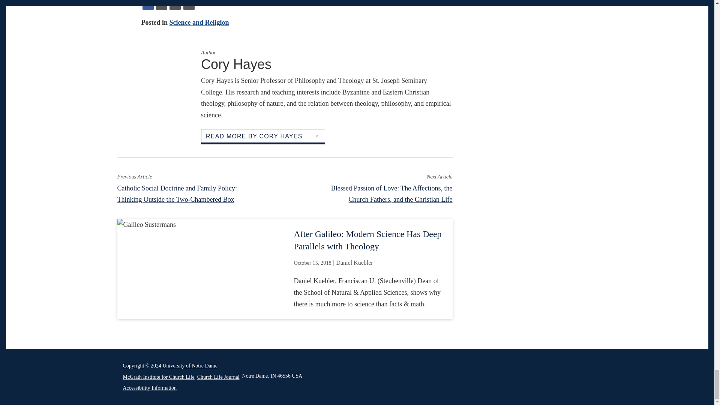  What do you see at coordinates (148, 5) in the screenshot?
I see `Facebook` at bounding box center [148, 5].